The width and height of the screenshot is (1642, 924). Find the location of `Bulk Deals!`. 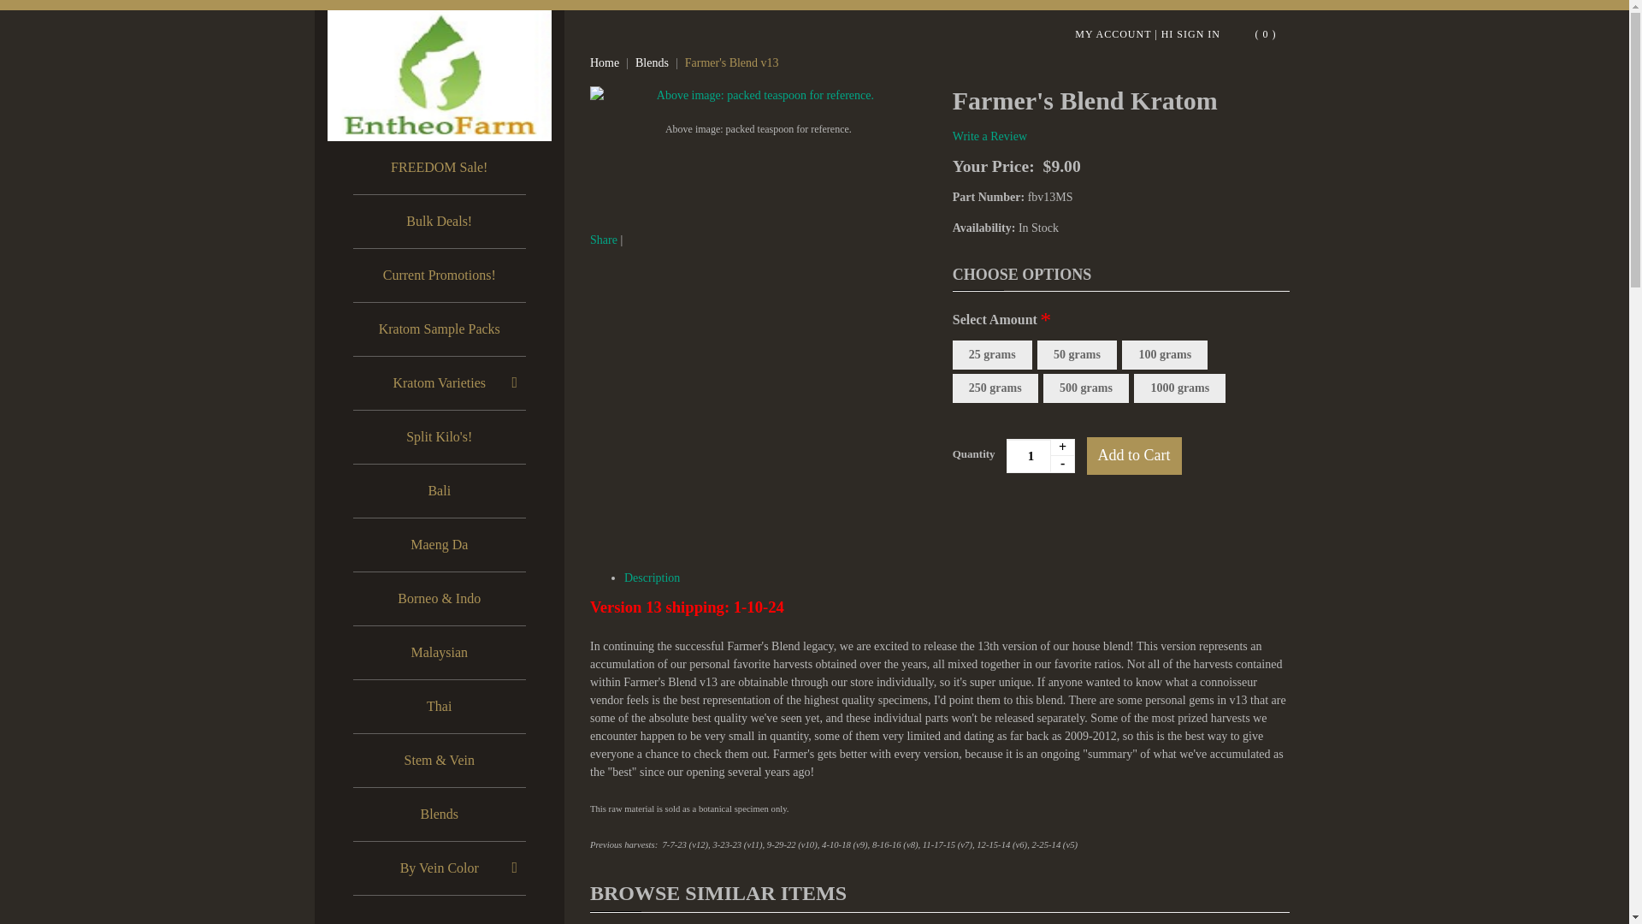

Bulk Deals! is located at coordinates (439, 221).